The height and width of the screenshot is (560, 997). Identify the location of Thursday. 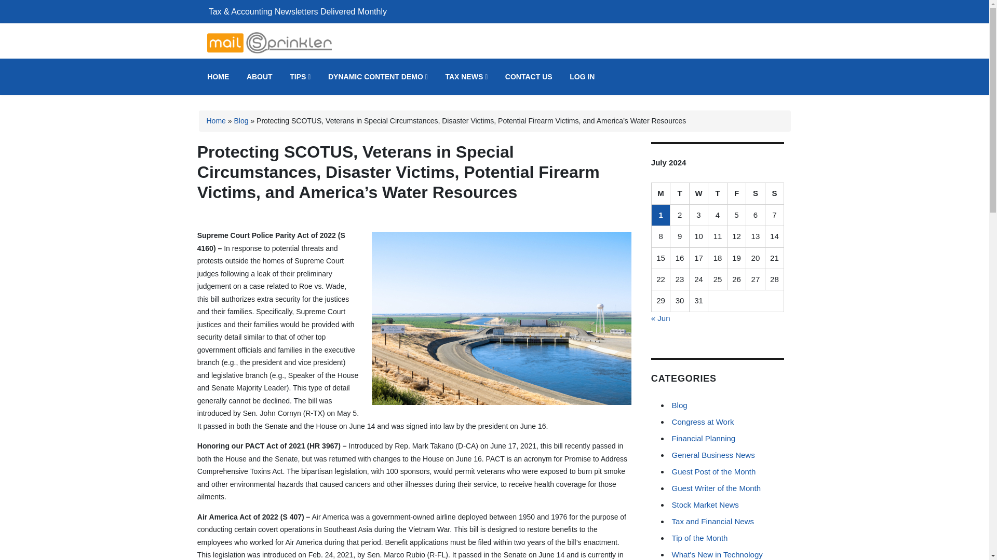
(717, 194).